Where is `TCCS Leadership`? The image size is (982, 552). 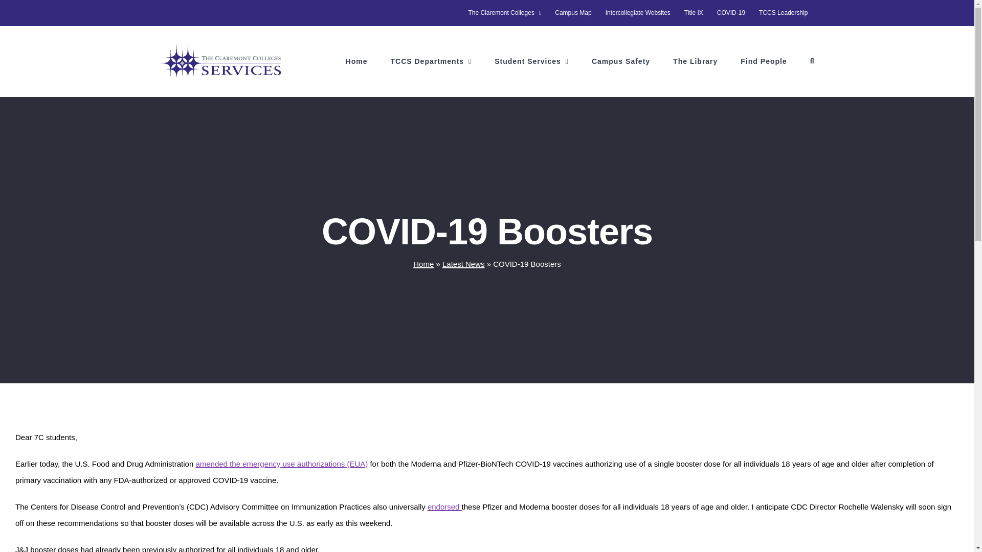 TCCS Leadership is located at coordinates (783, 12).